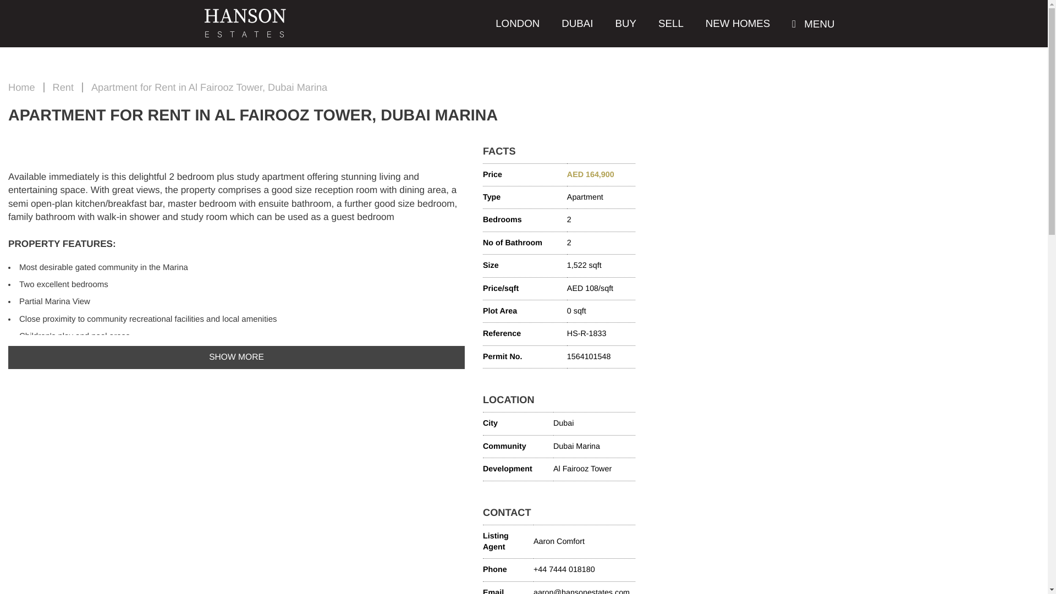  Describe the element at coordinates (63, 87) in the screenshot. I see `Rent` at that location.